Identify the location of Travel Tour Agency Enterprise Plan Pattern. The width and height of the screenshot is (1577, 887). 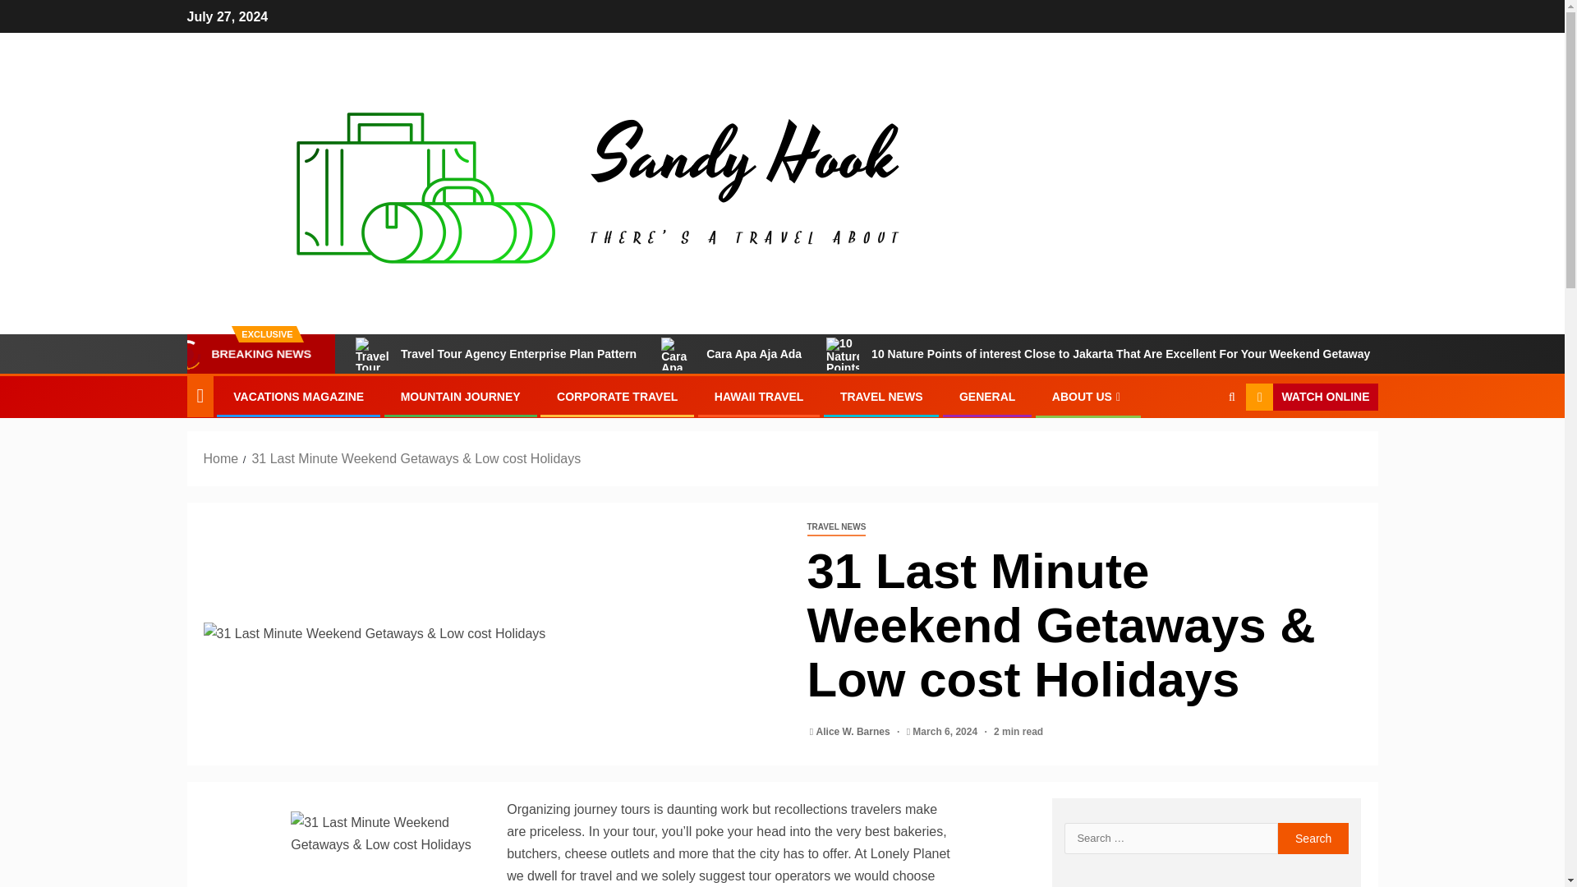
(496, 354).